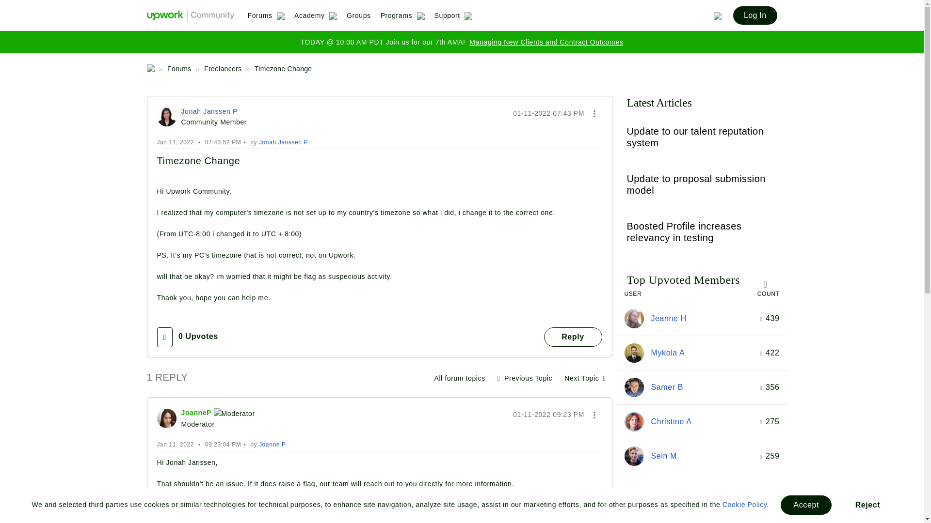  Describe the element at coordinates (266, 19) in the screenshot. I see `Forums` at that location.